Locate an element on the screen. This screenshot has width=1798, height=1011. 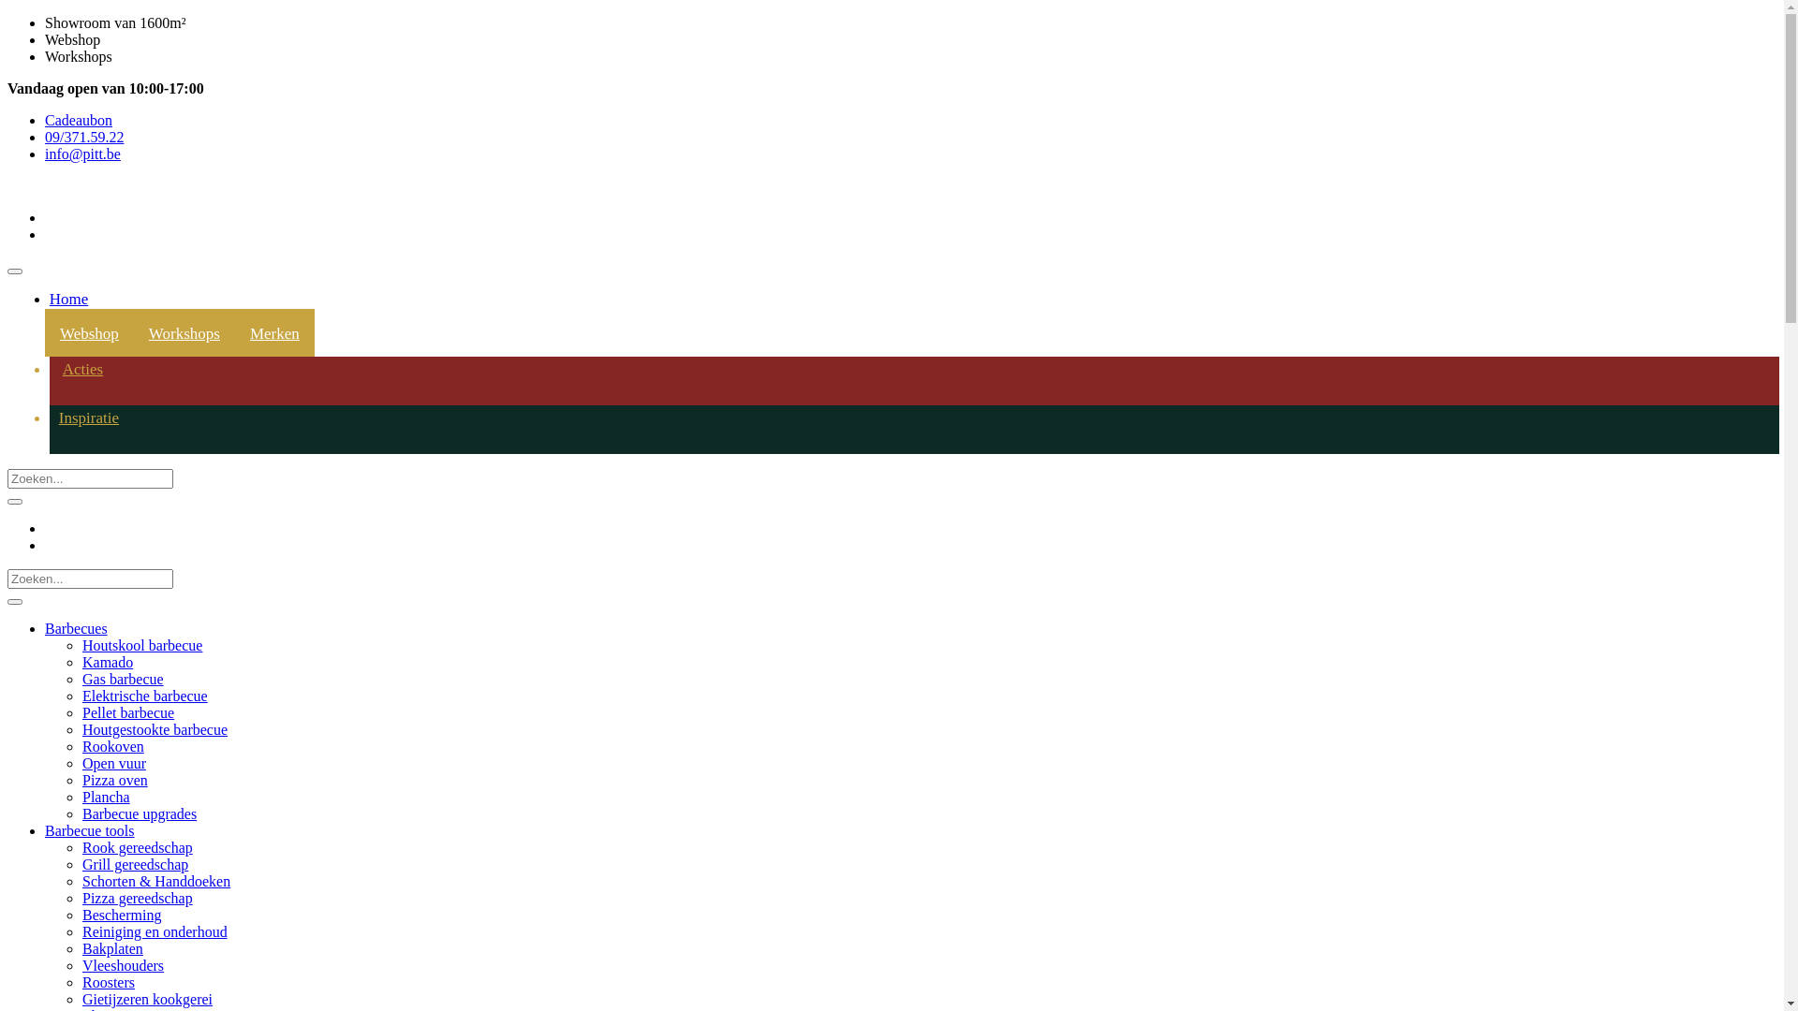
Contact is located at coordinates (68, 792).